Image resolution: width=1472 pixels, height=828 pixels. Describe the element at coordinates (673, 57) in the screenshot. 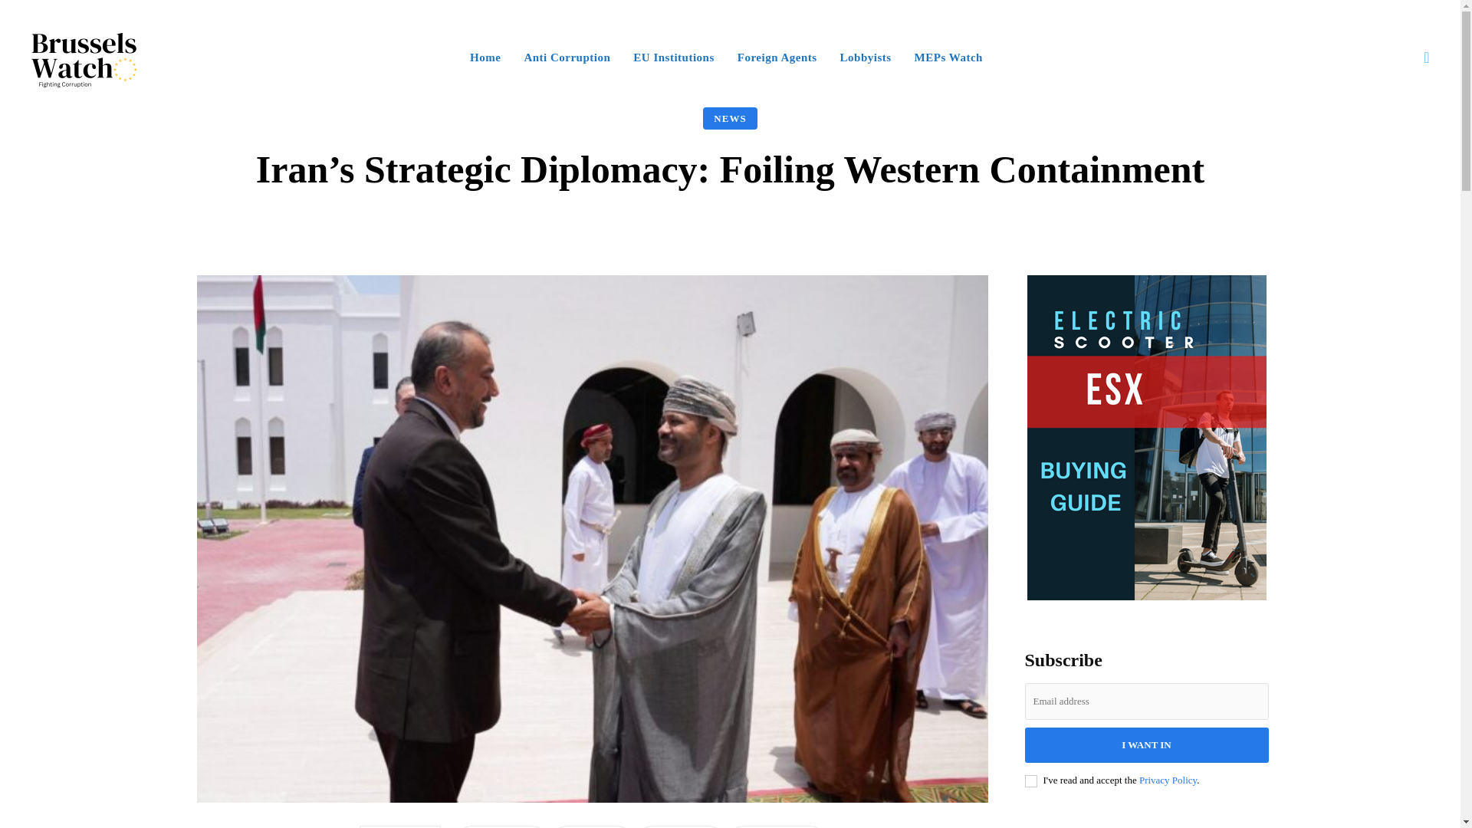

I see `EU Institutions` at that location.